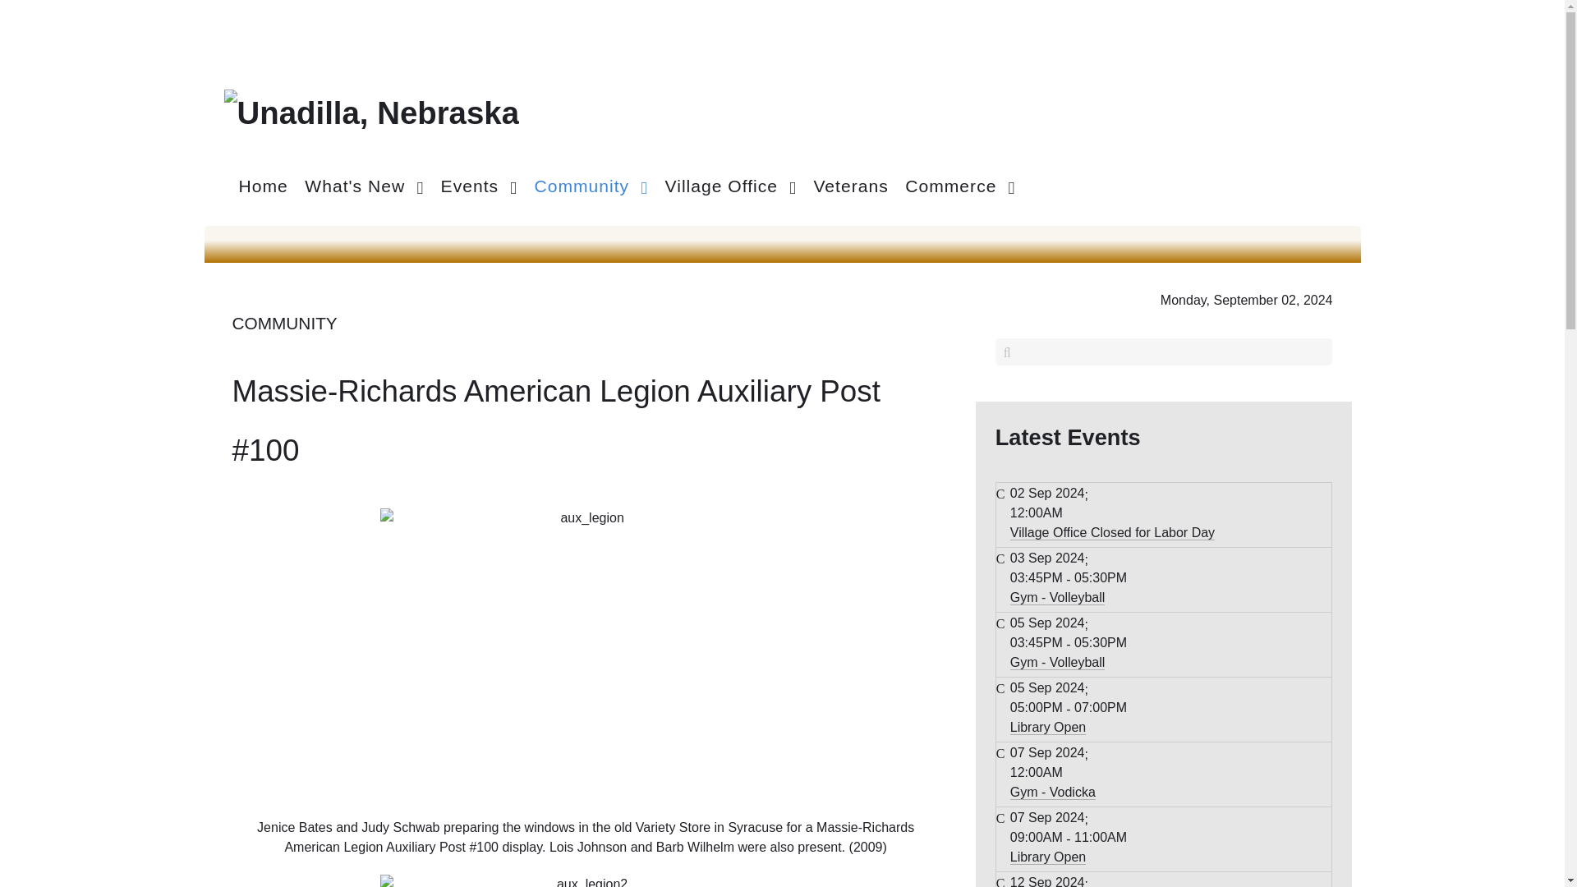  What do you see at coordinates (960, 185) in the screenshot?
I see `Commerce` at bounding box center [960, 185].